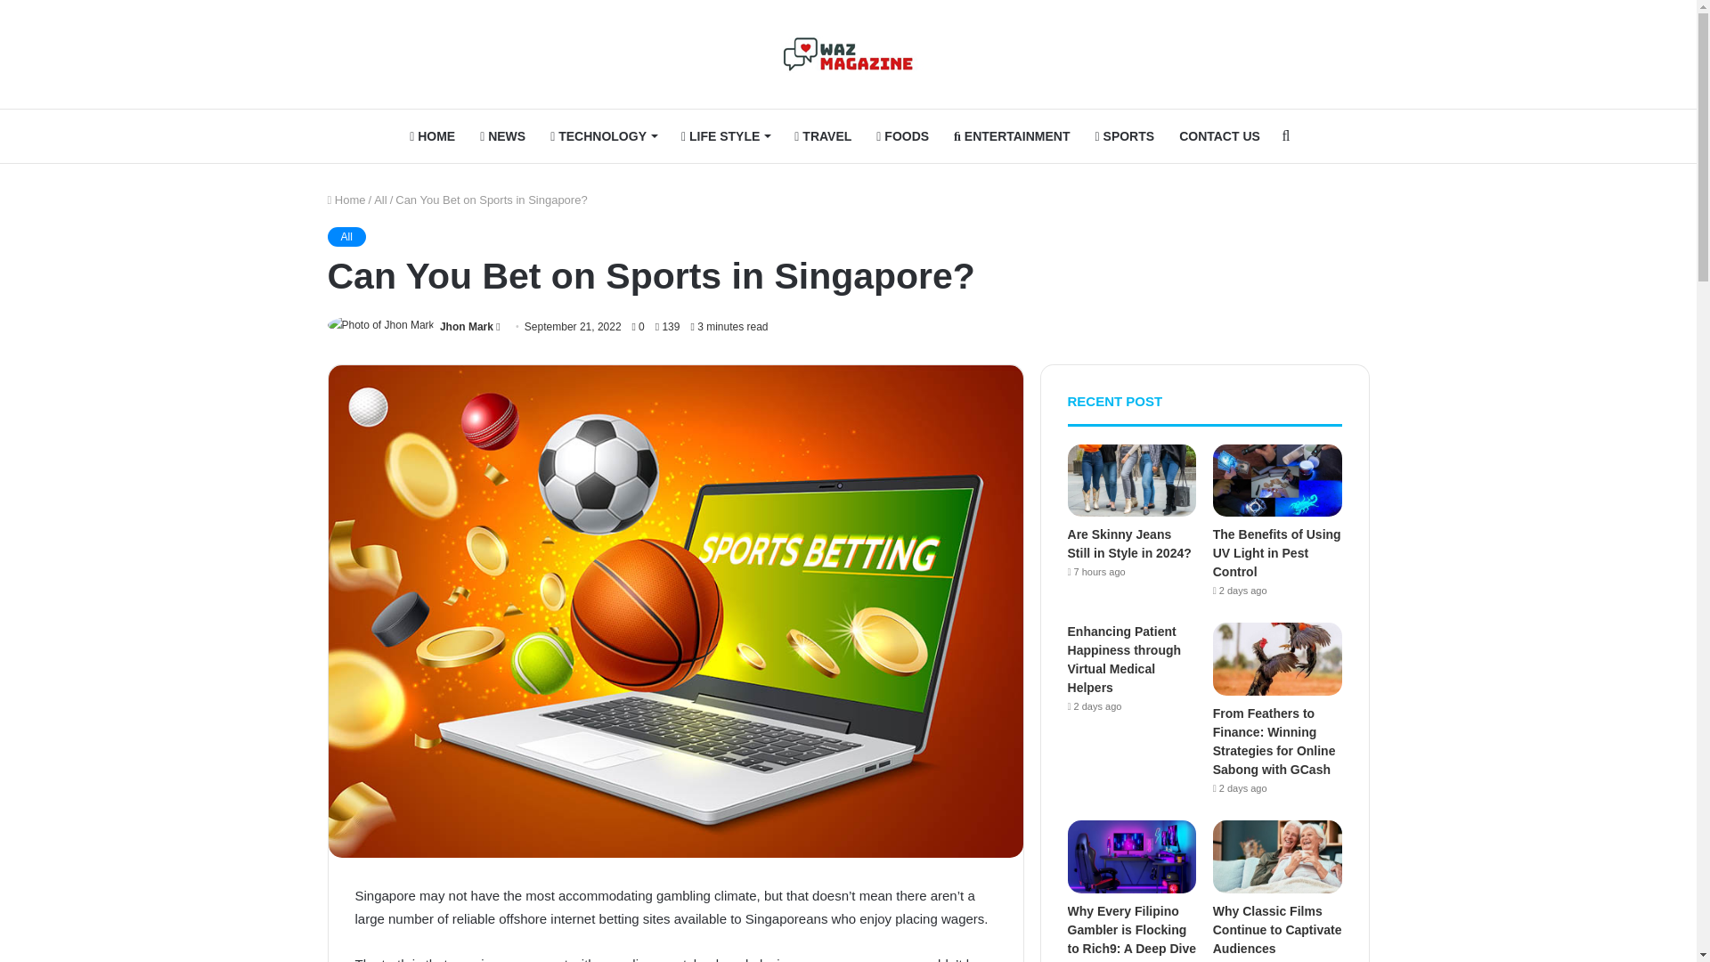 This screenshot has height=962, width=1710. Describe the element at coordinates (822, 135) in the screenshot. I see `TRAVEL` at that location.